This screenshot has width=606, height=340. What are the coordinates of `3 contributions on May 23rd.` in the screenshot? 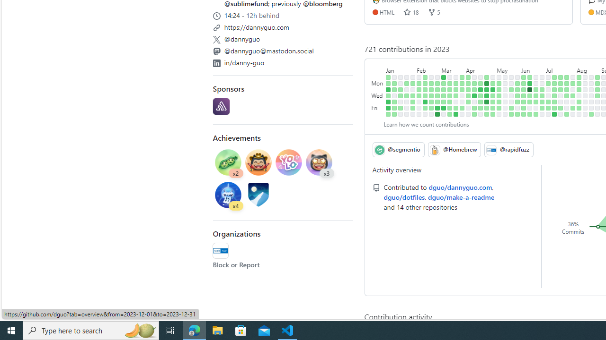 It's located at (511, 90).